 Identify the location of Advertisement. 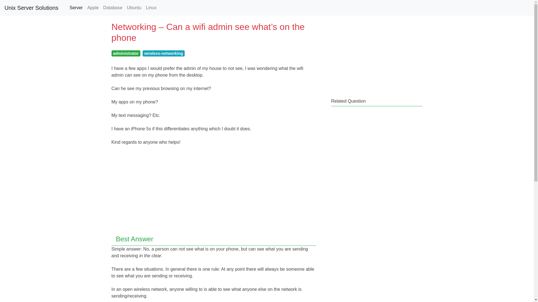
(214, 192).